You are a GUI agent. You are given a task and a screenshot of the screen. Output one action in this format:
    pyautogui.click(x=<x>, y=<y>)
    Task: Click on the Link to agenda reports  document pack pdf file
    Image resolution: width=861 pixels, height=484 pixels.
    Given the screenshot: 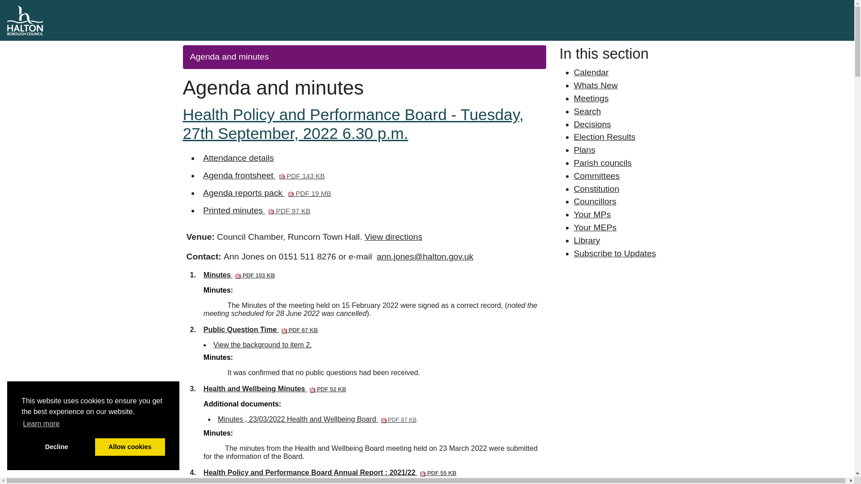 What is the action you would take?
    pyautogui.click(x=267, y=193)
    